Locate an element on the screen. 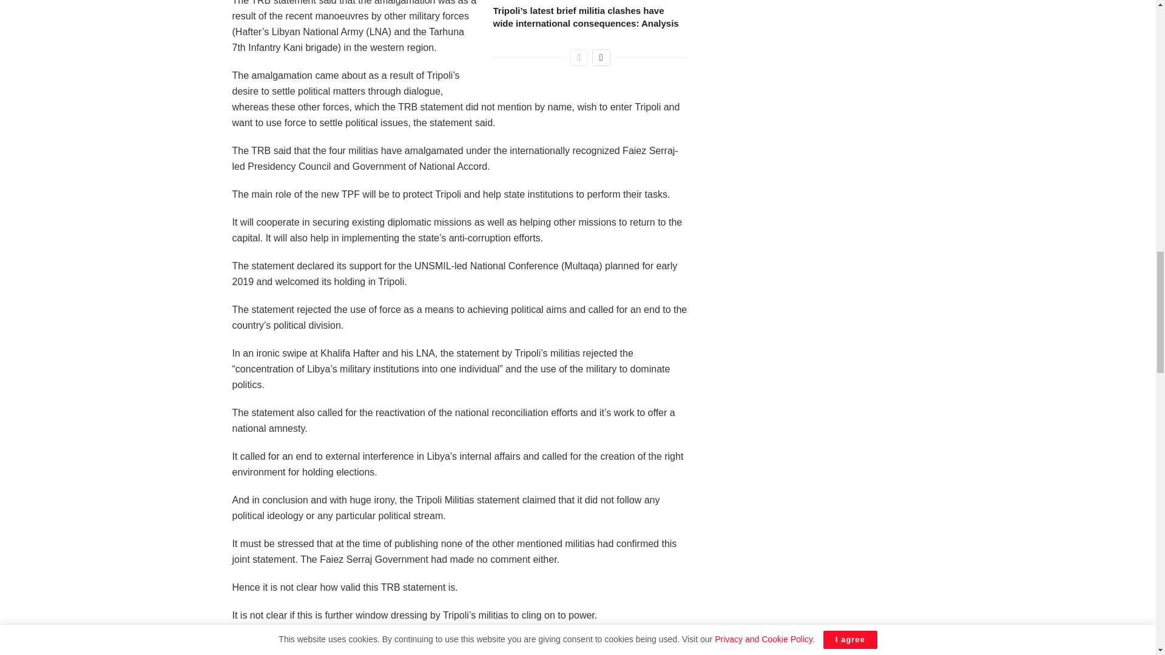 This screenshot has height=655, width=1165. Next is located at coordinates (601, 58).